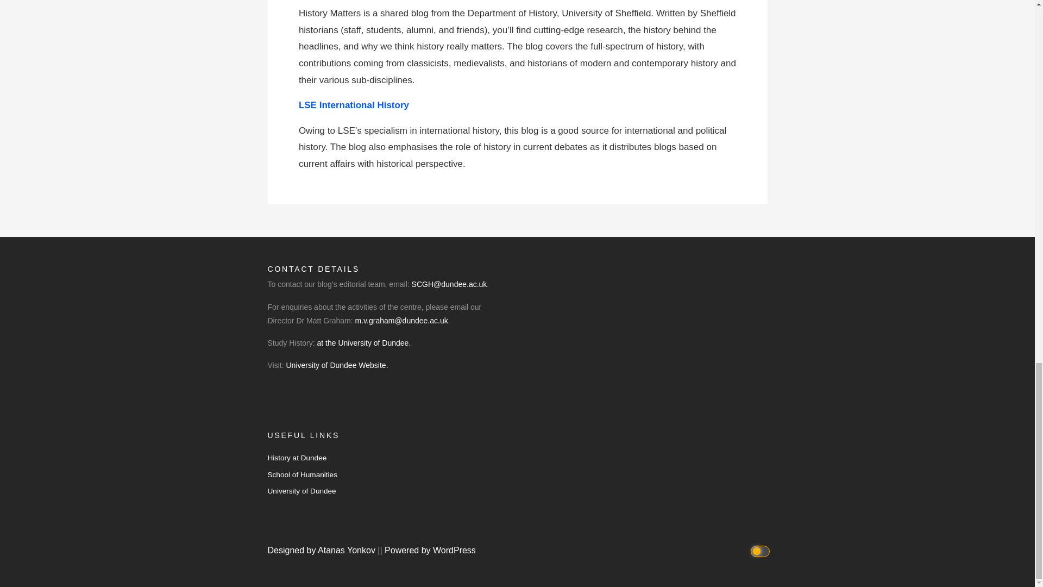 This screenshot has width=1043, height=587. Describe the element at coordinates (355, 105) in the screenshot. I see `LSE International History ` at that location.